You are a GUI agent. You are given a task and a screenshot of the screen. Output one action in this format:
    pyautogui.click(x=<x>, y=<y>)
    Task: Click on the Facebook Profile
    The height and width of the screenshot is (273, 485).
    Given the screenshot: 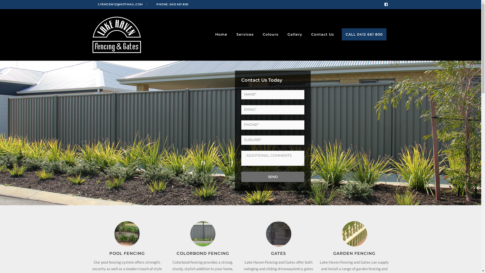 What is the action you would take?
    pyautogui.click(x=386, y=5)
    